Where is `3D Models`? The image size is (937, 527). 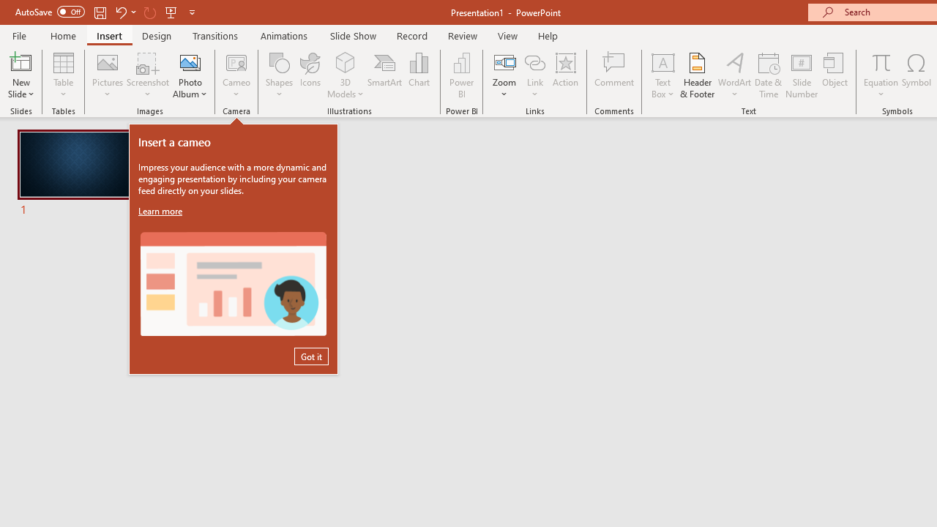
3D Models is located at coordinates (346, 61).